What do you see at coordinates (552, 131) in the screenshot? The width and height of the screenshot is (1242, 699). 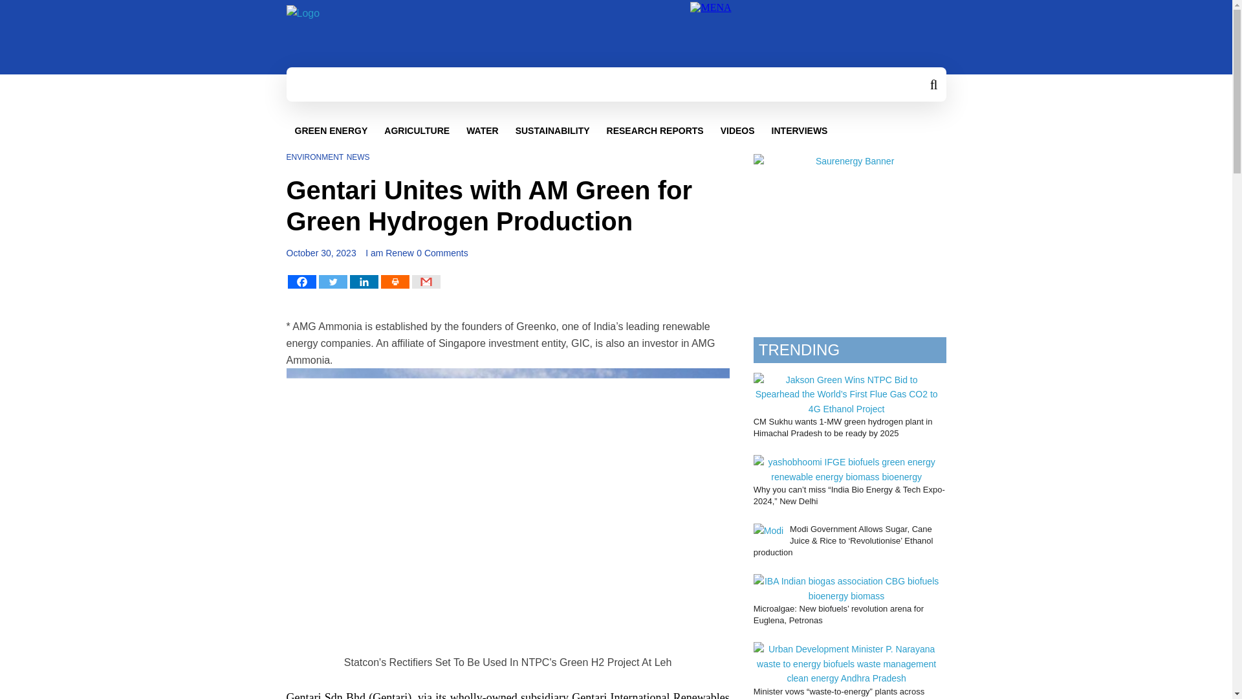 I see `SUSTAINABILITY` at bounding box center [552, 131].